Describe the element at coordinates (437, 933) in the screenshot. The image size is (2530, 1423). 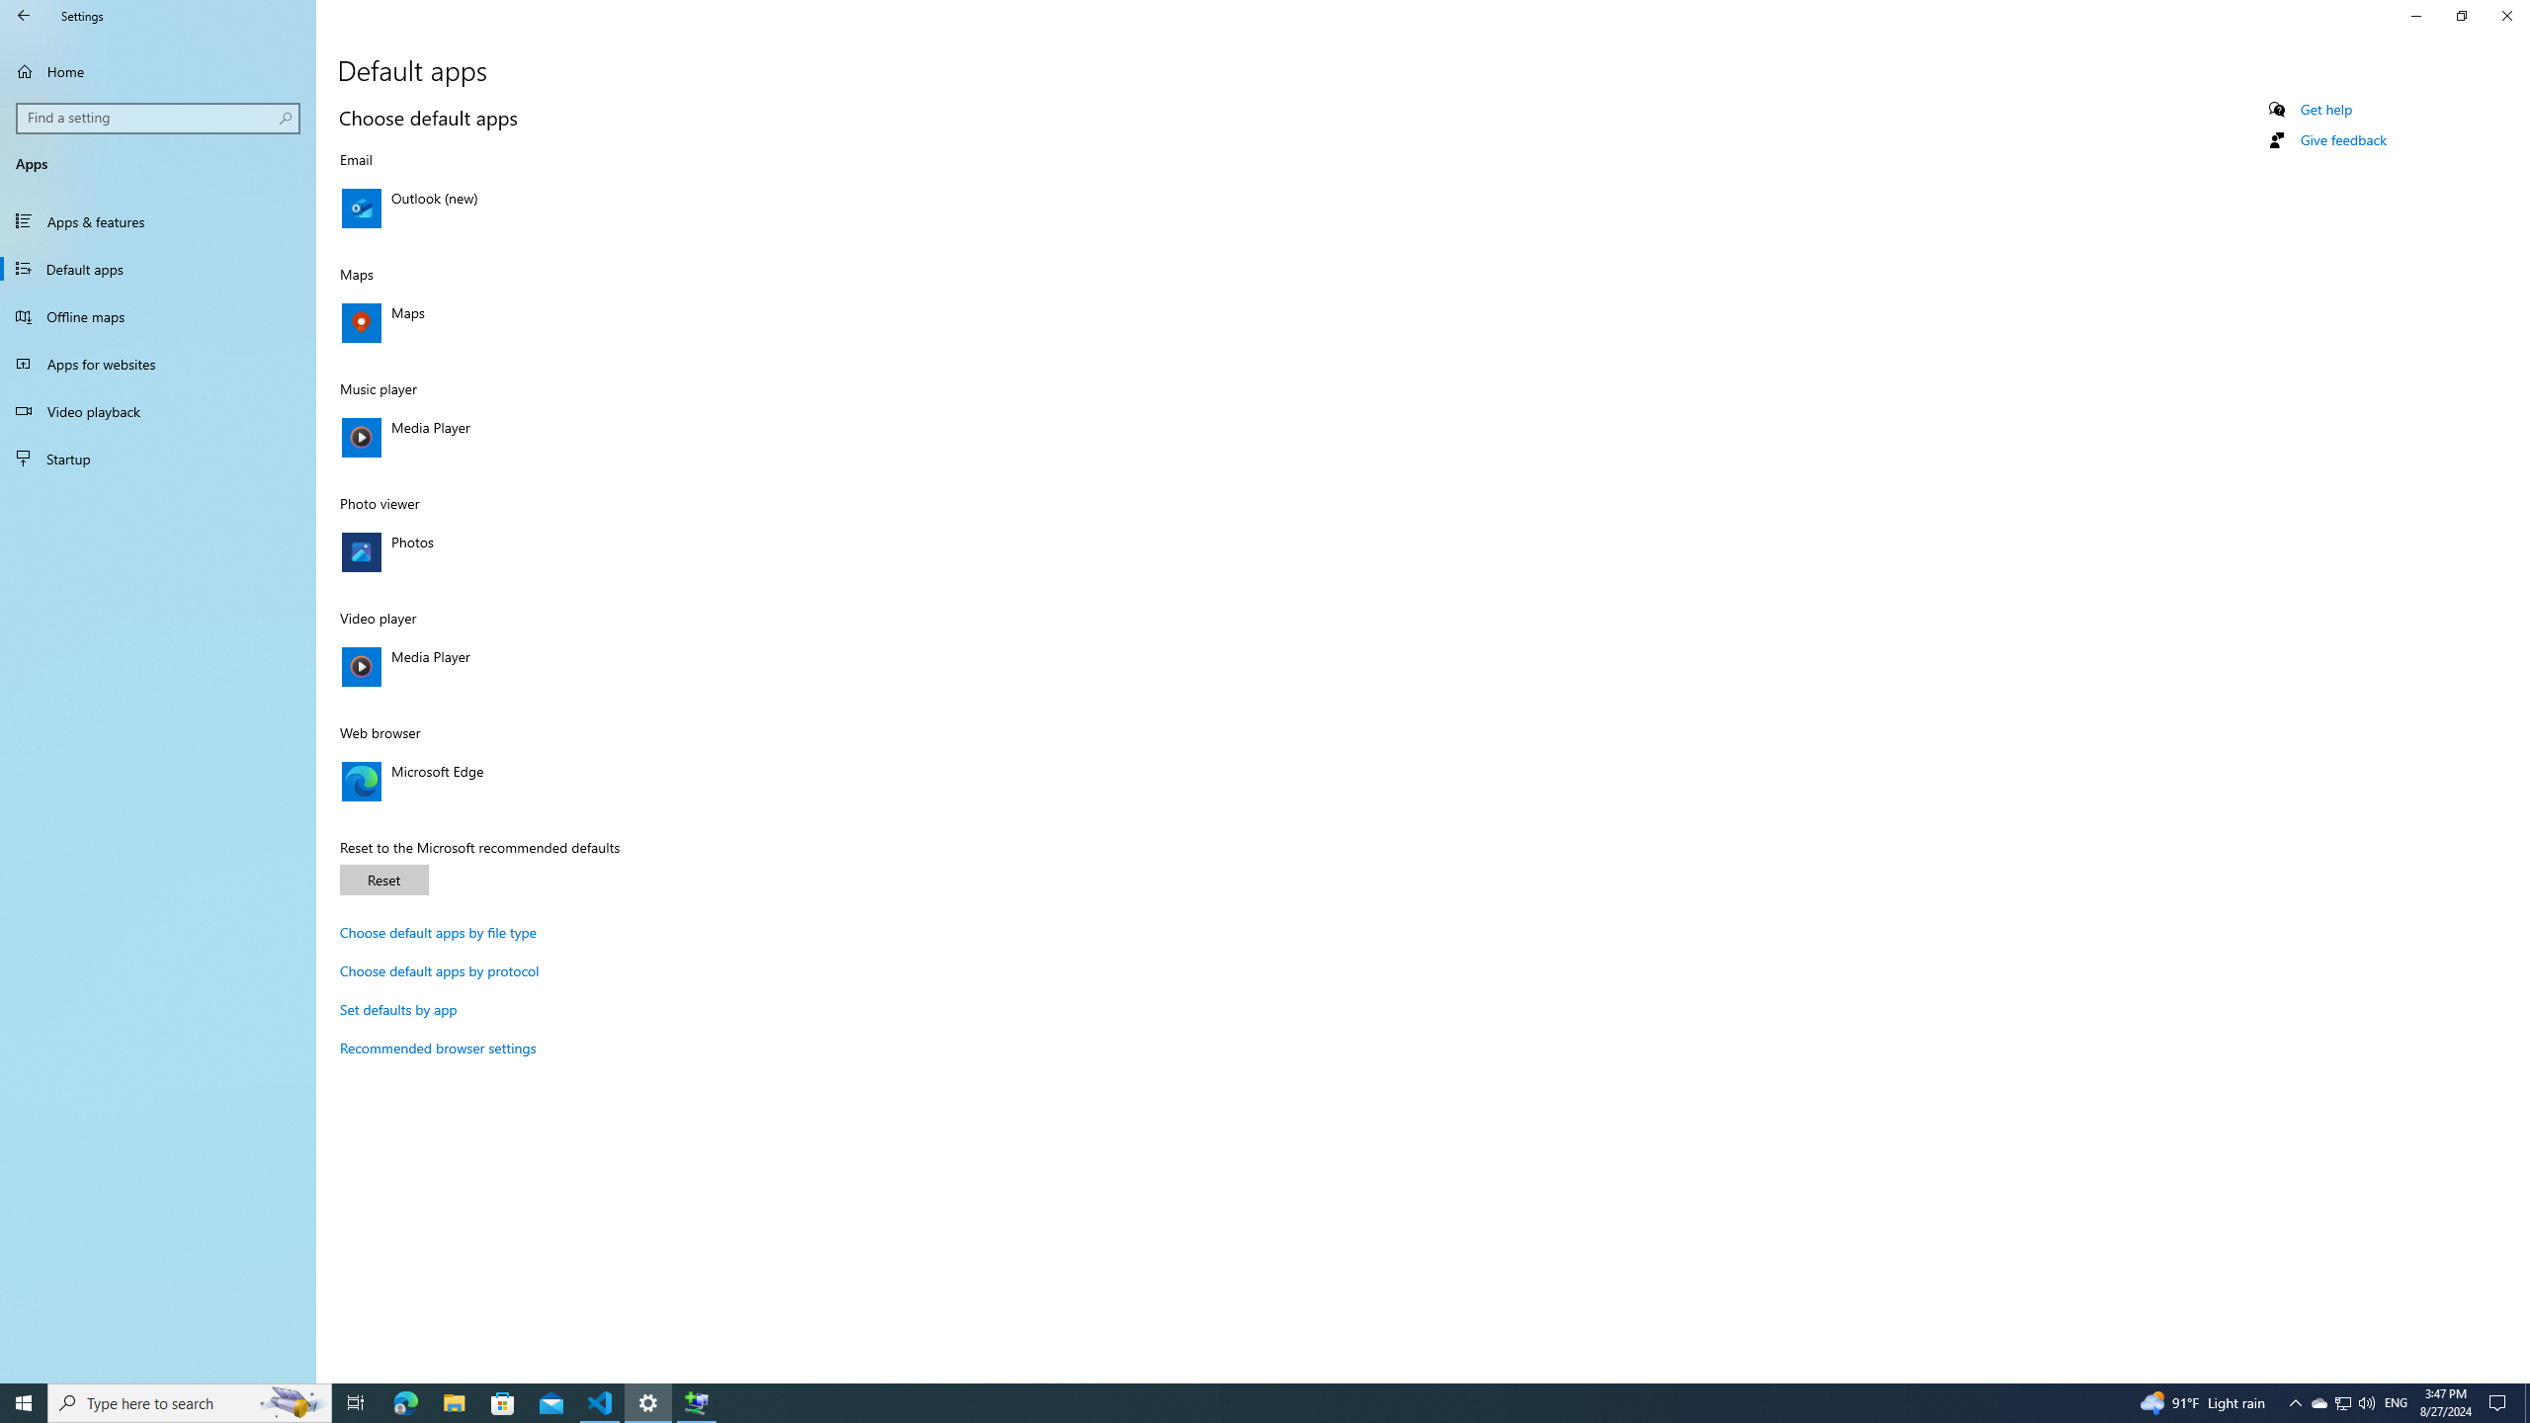
I see `Choose default apps by file type` at that location.